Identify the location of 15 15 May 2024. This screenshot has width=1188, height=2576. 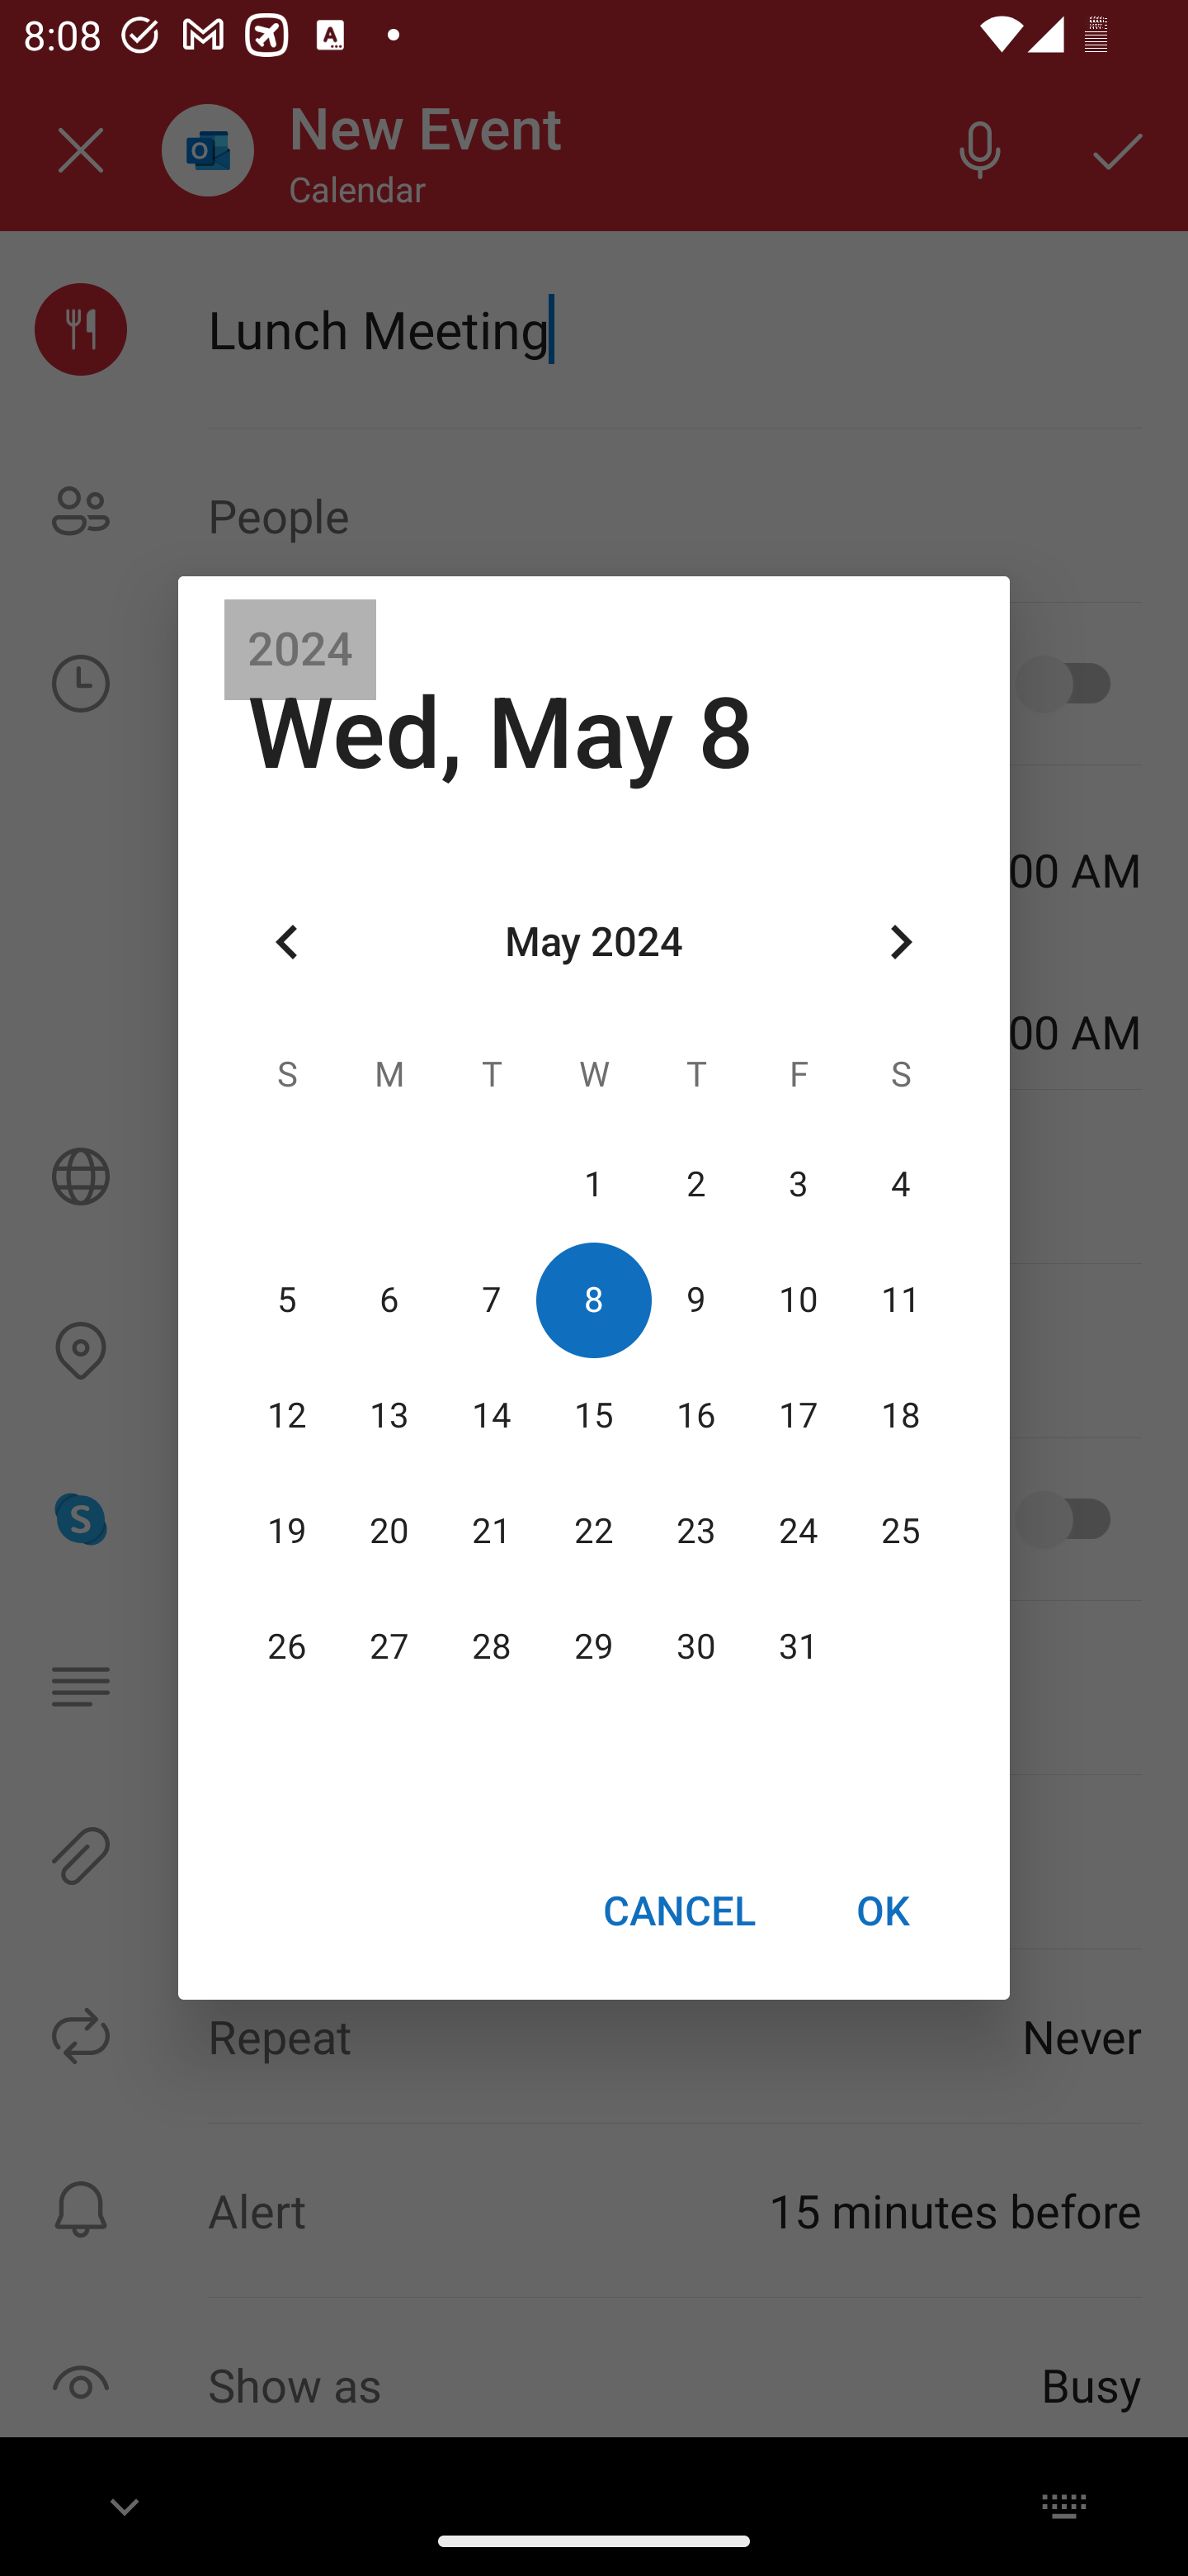
(594, 1415).